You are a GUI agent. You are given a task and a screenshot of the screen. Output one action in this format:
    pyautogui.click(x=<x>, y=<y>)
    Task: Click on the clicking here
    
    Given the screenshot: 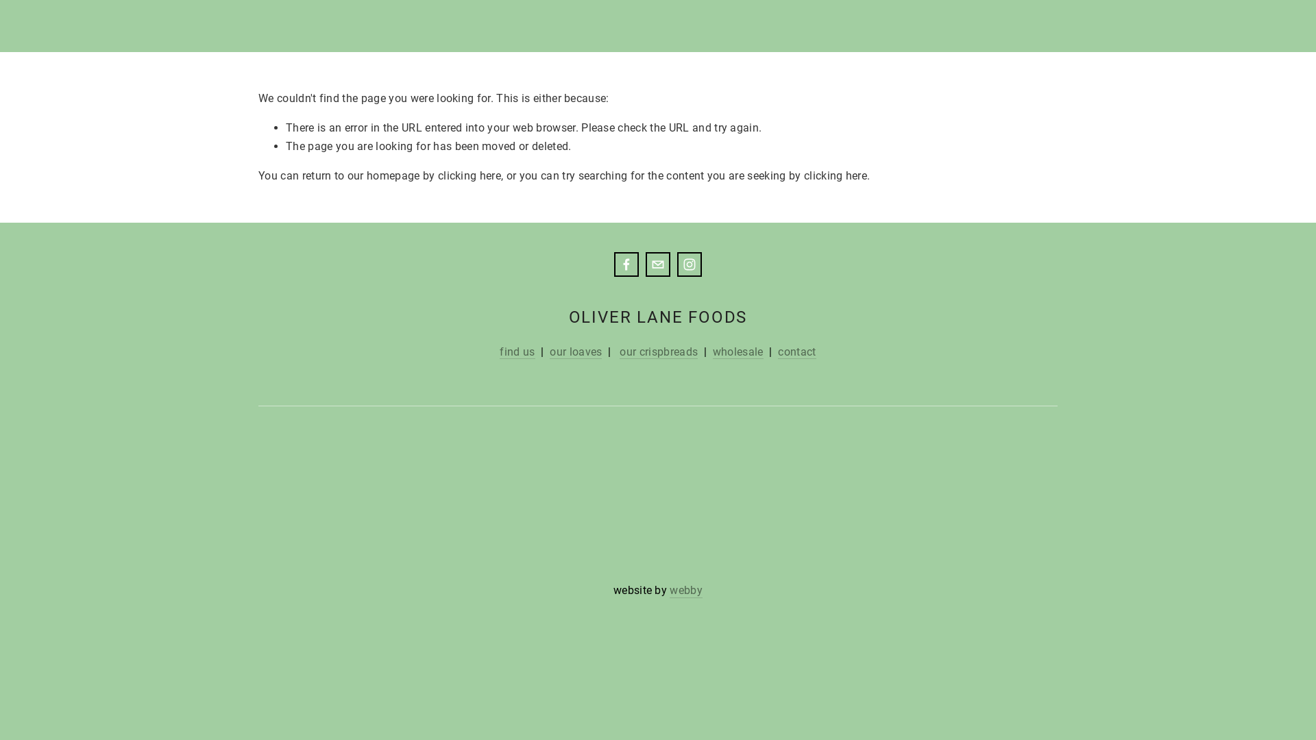 What is the action you would take?
    pyautogui.click(x=836, y=175)
    